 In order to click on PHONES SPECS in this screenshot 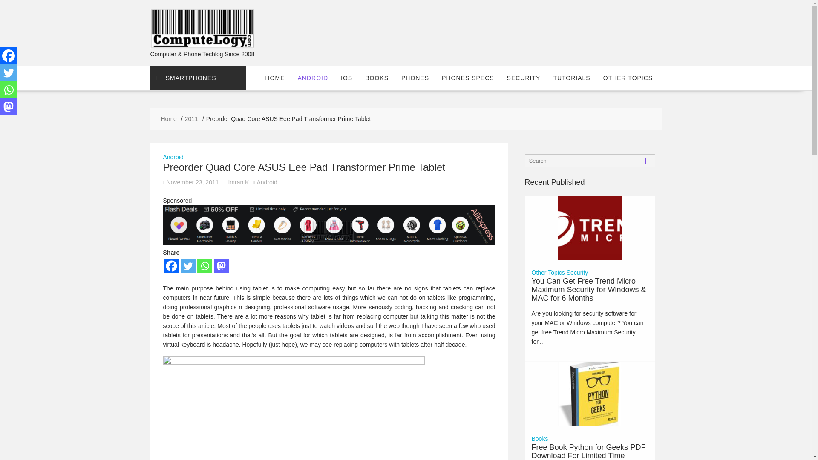, I will do `click(467, 78)`.